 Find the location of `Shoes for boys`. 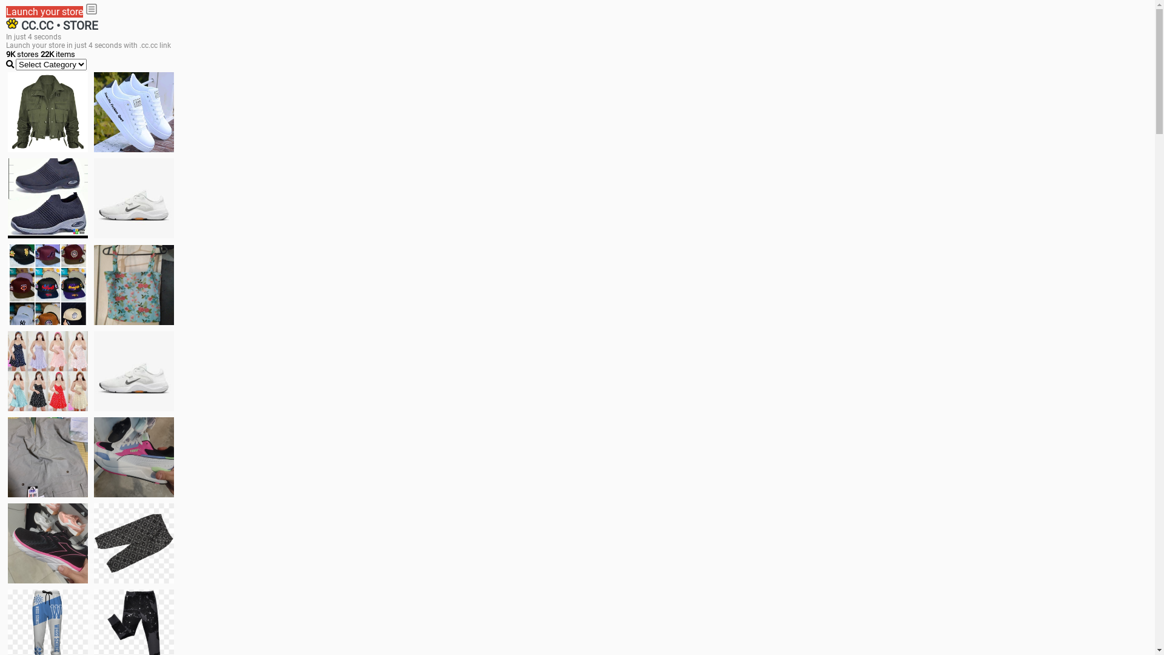

Shoes for boys is located at coordinates (134, 198).